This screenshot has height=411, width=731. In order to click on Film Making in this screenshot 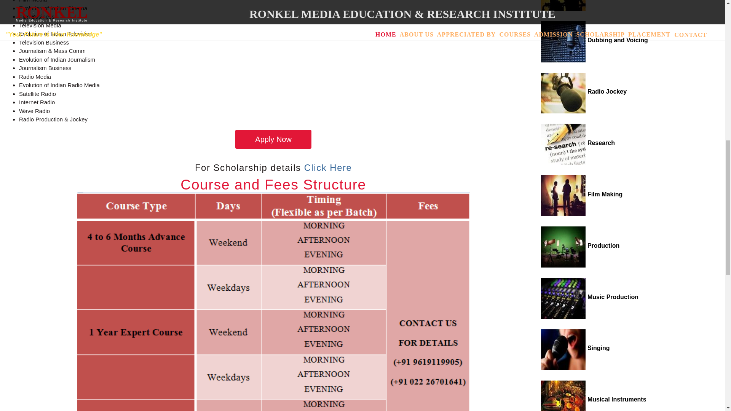, I will do `click(582, 194)`.